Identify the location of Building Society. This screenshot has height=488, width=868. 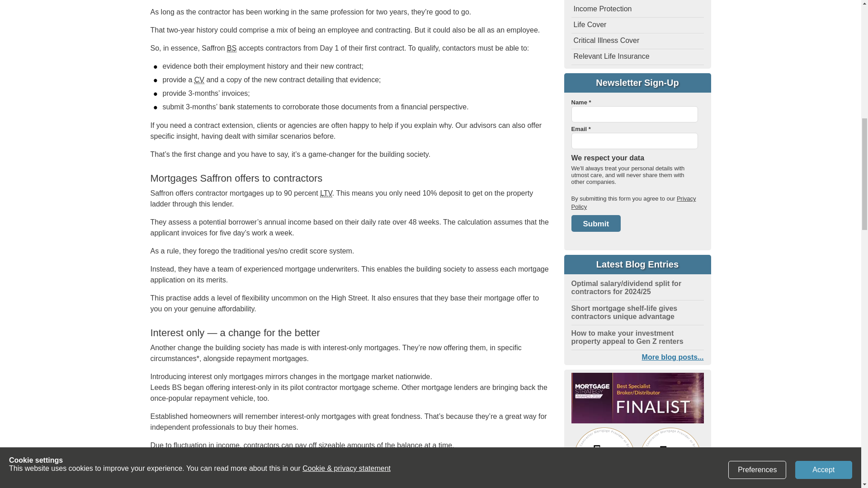
(231, 48).